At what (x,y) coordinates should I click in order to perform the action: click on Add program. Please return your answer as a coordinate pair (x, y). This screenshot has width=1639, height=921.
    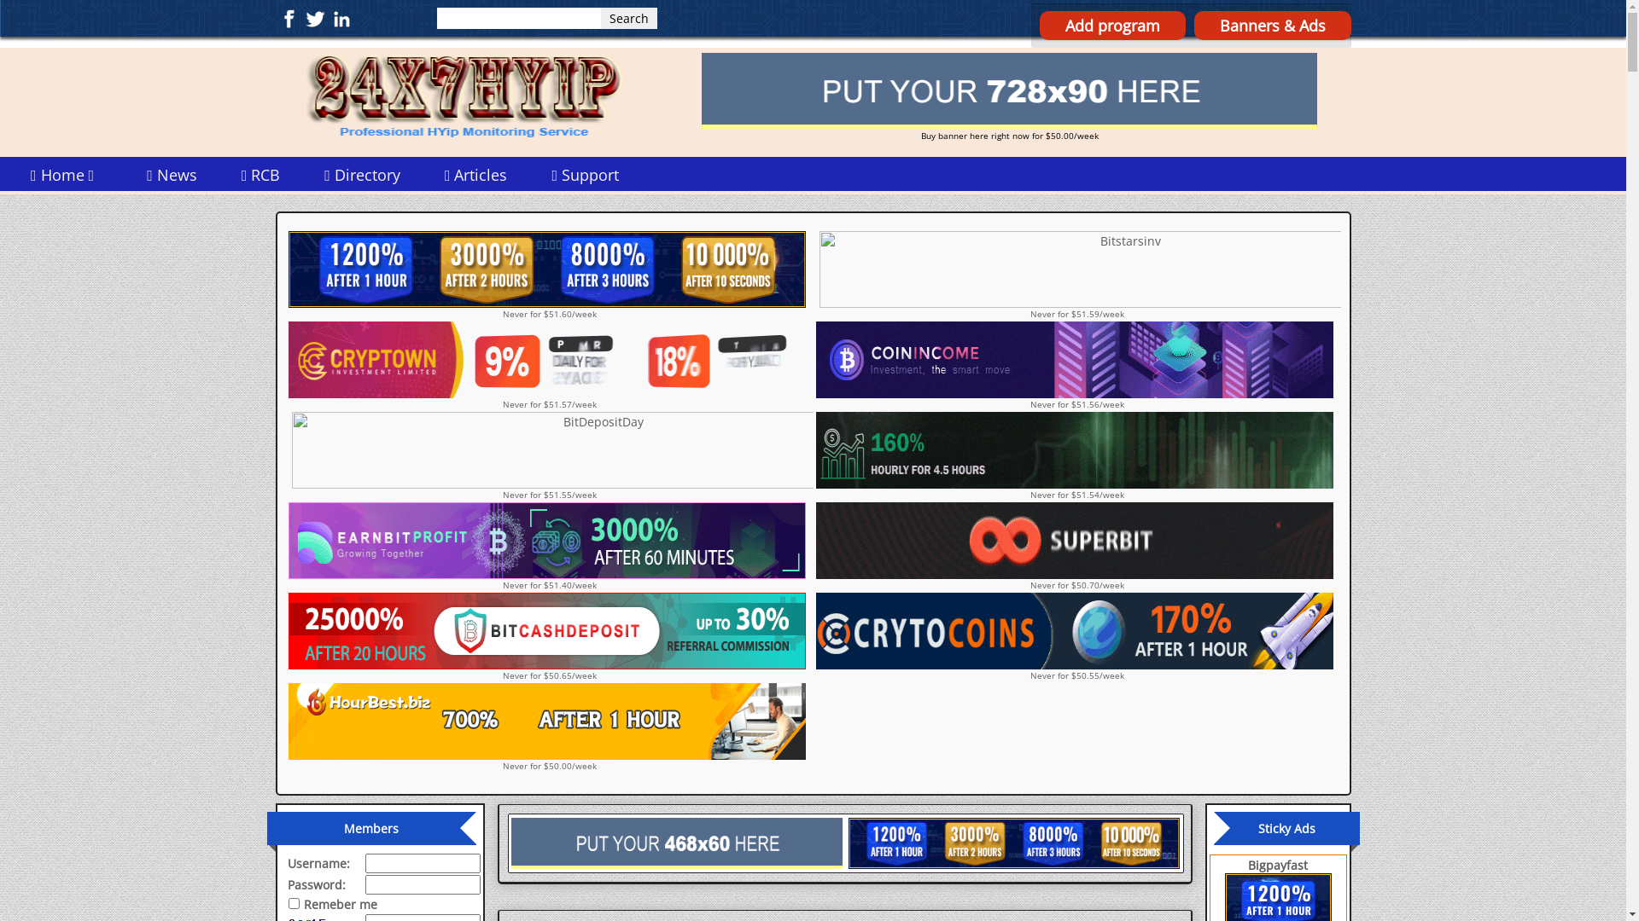
    Looking at the image, I should click on (1113, 26).